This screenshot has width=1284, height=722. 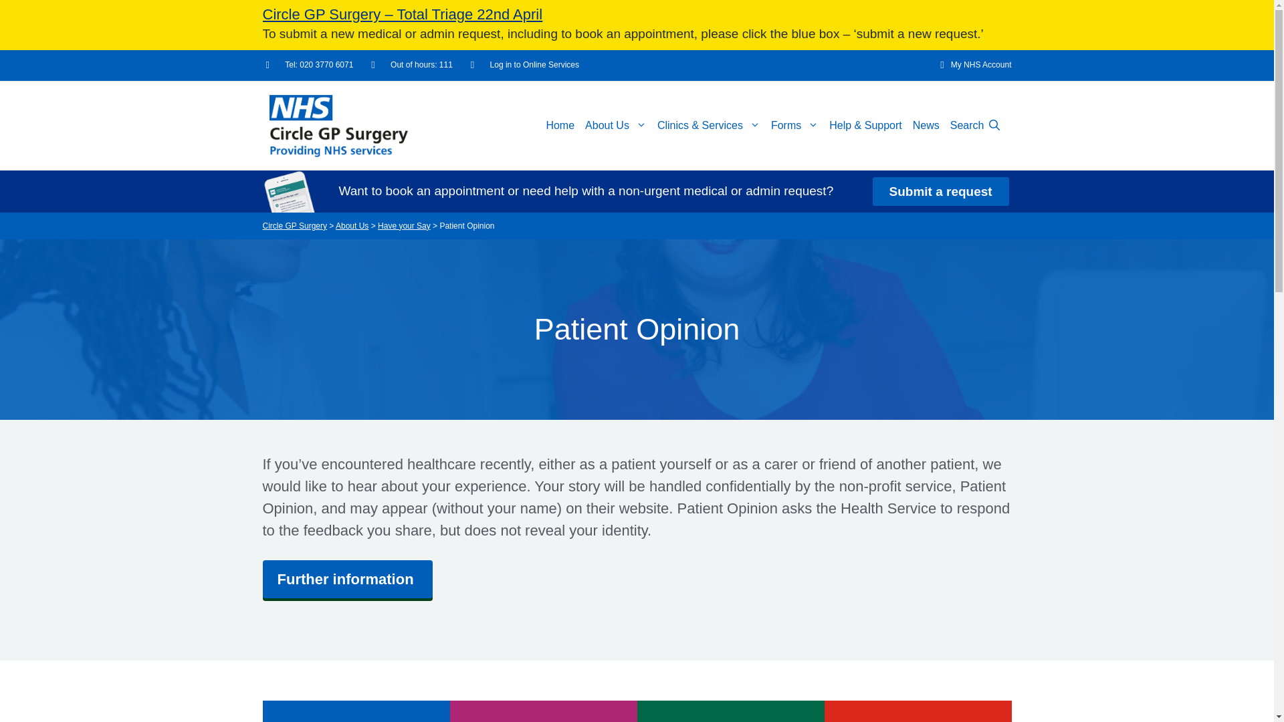 I want to click on Home, so click(x=560, y=126).